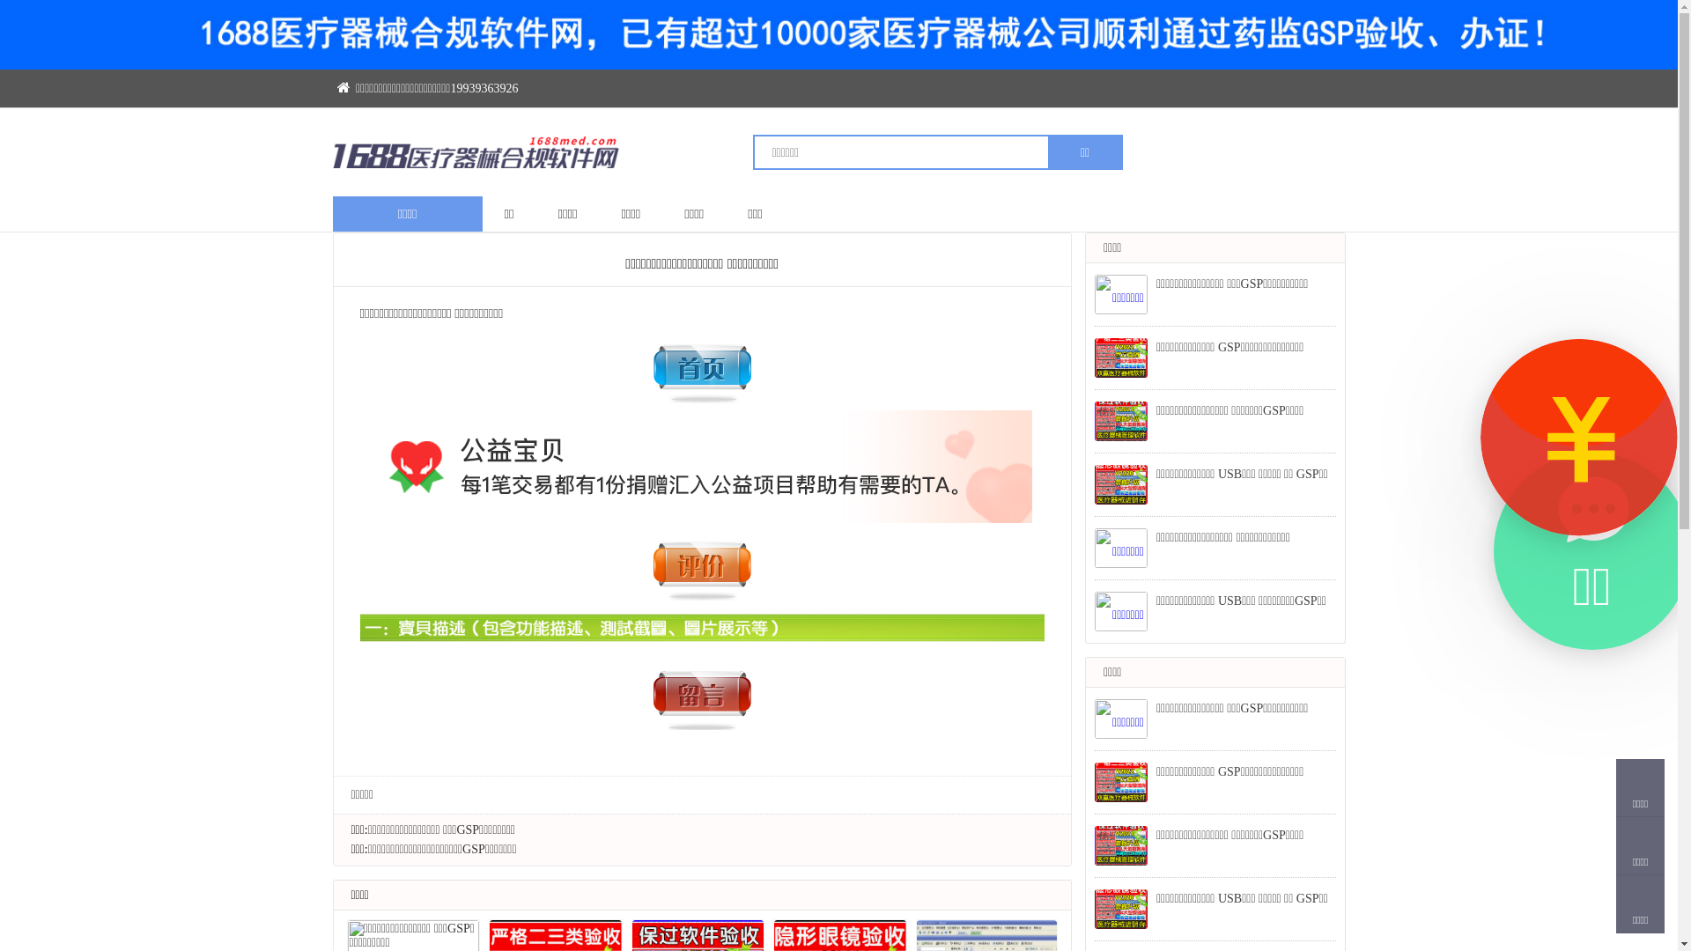  Describe the element at coordinates (702, 368) in the screenshot. I see `x2.jpg` at that location.